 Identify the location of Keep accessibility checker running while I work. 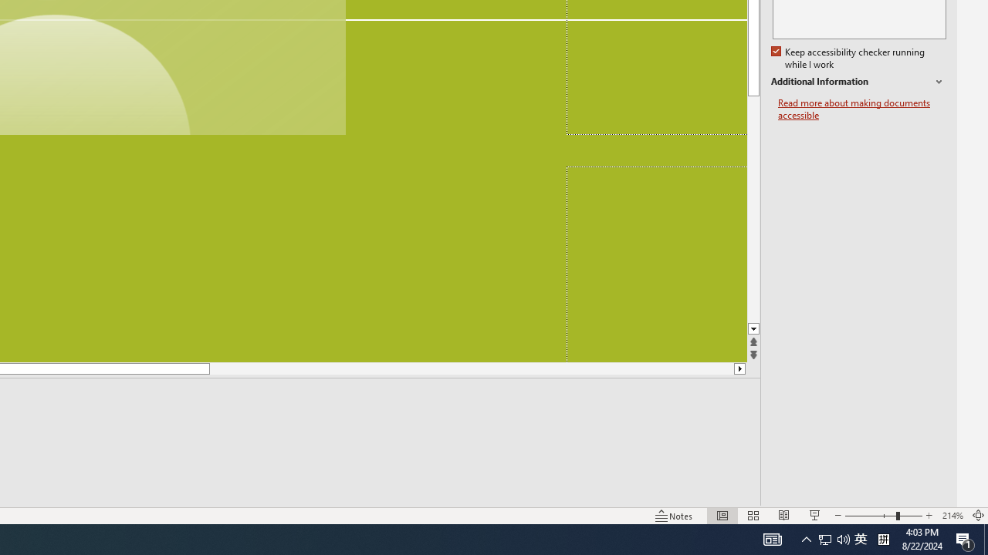
(849, 59).